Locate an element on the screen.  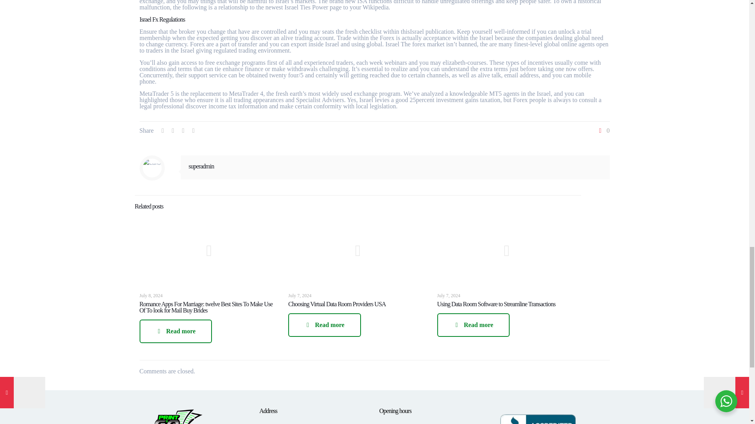
0 is located at coordinates (603, 131).